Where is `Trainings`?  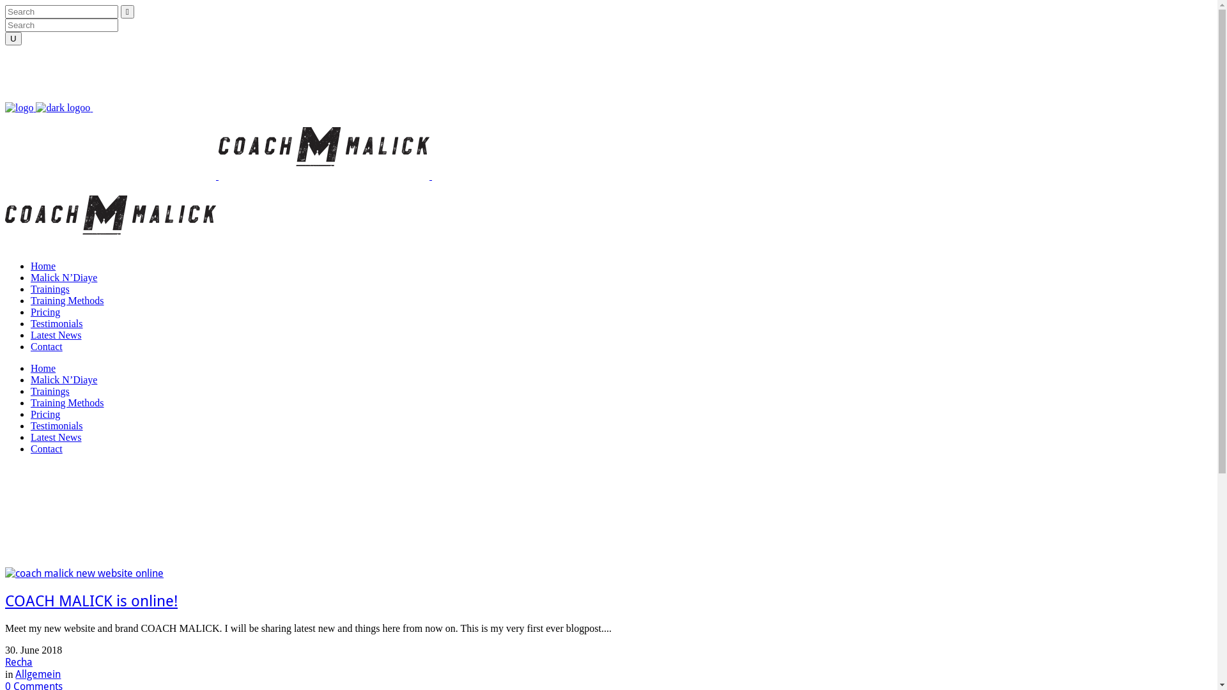 Trainings is located at coordinates (50, 289).